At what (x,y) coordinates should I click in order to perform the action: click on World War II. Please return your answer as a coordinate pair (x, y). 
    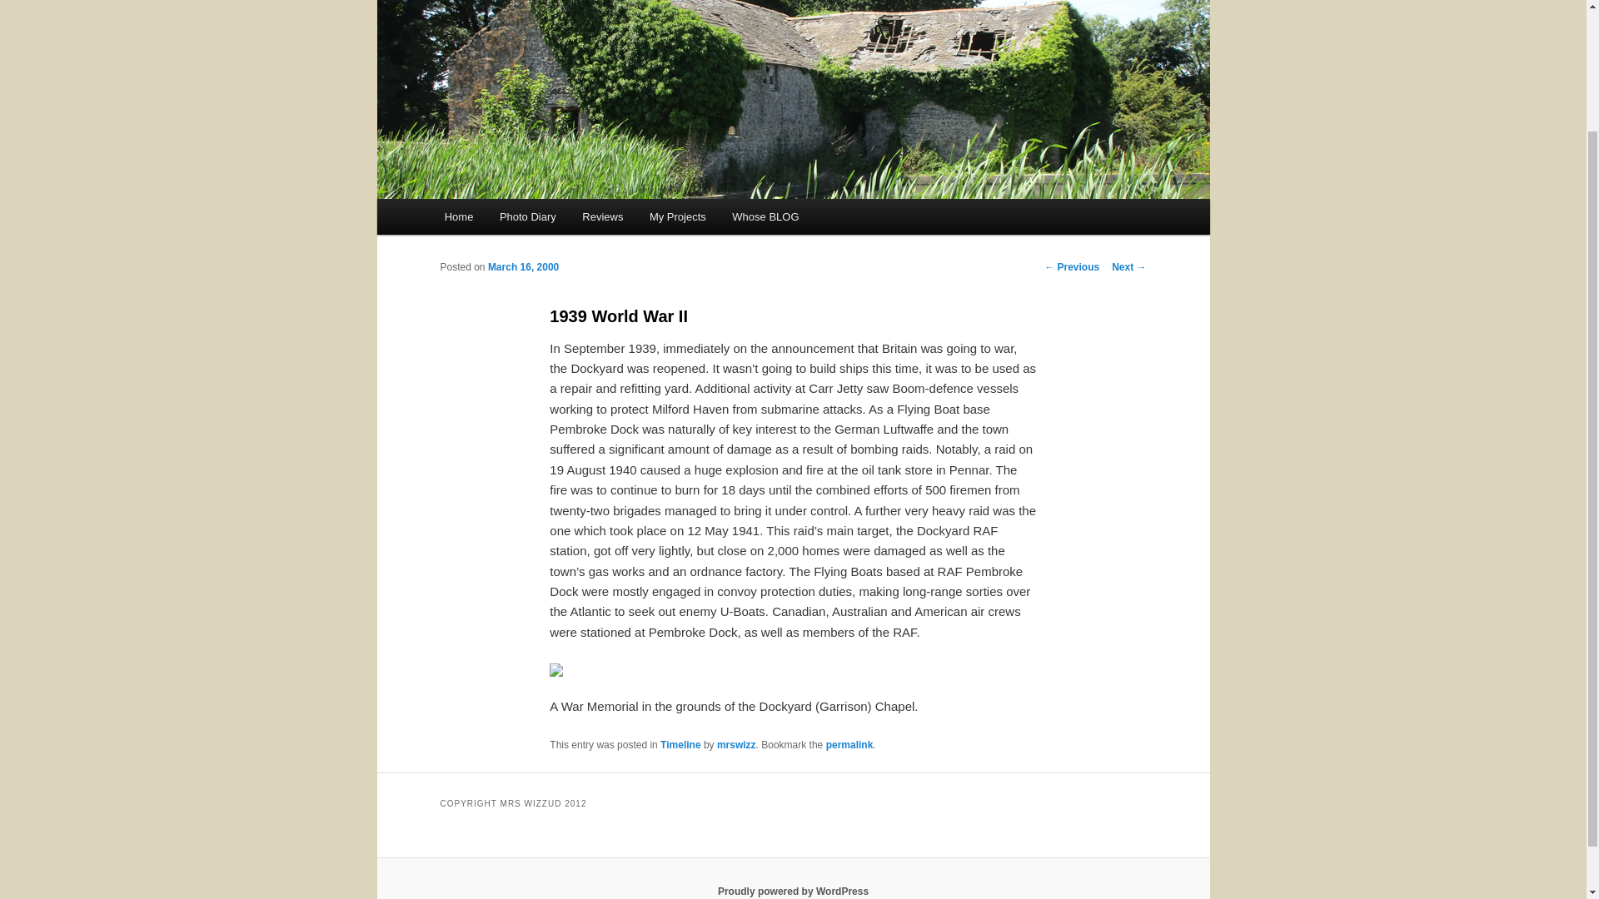
    Looking at the image, I should click on (556, 670).